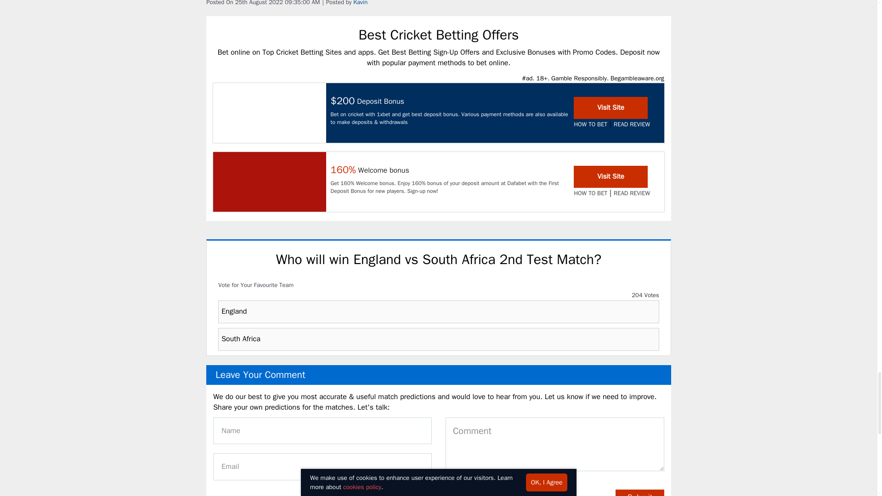 The height and width of the screenshot is (496, 882). Describe the element at coordinates (639, 492) in the screenshot. I see `Submit` at that location.